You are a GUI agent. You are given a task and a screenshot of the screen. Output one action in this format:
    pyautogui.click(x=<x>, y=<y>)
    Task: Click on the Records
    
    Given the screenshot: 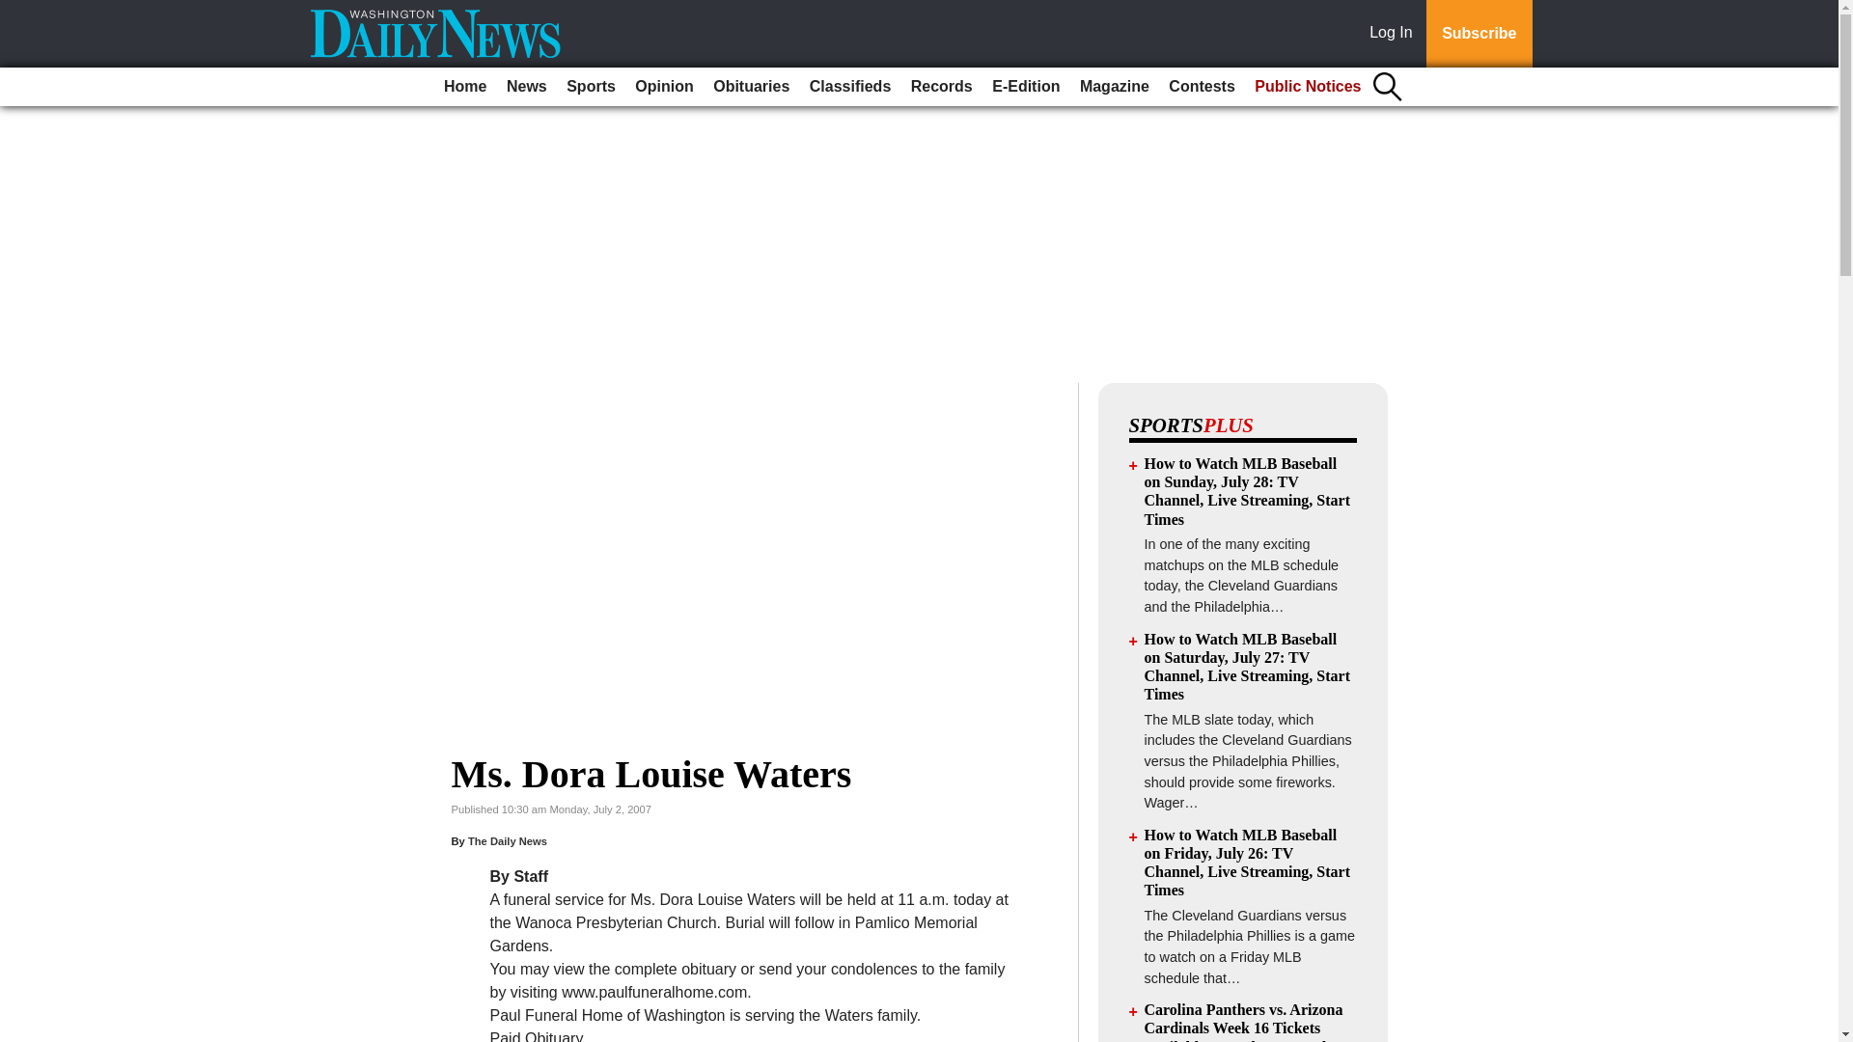 What is the action you would take?
    pyautogui.click(x=942, y=87)
    